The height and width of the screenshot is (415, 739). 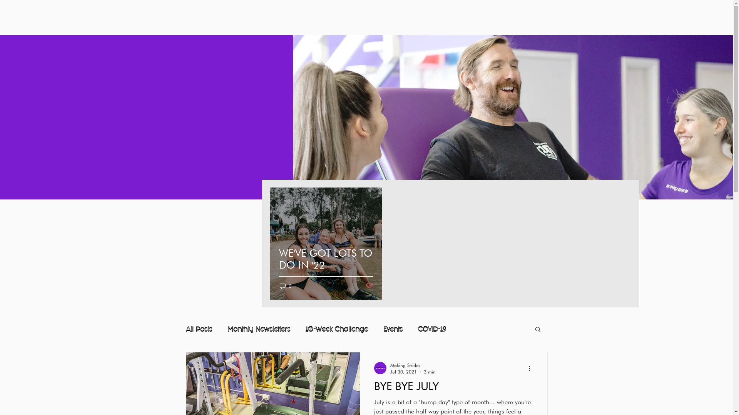 I want to click on All Posts, so click(x=199, y=329).